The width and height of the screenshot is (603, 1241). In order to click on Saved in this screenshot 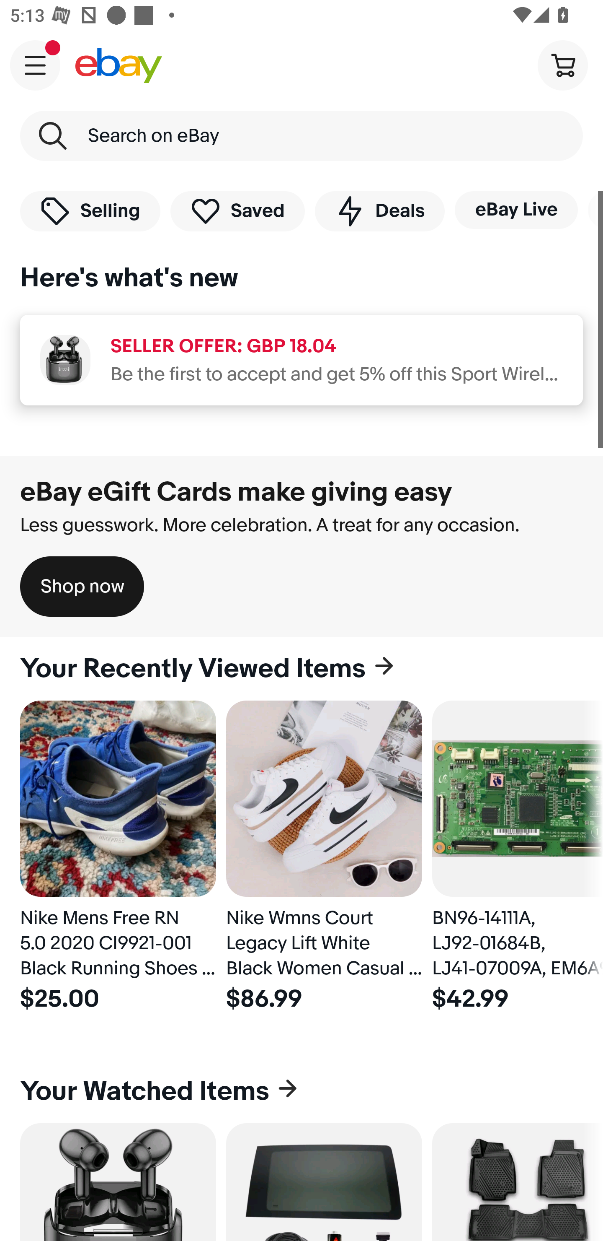, I will do `click(238, 210)`.